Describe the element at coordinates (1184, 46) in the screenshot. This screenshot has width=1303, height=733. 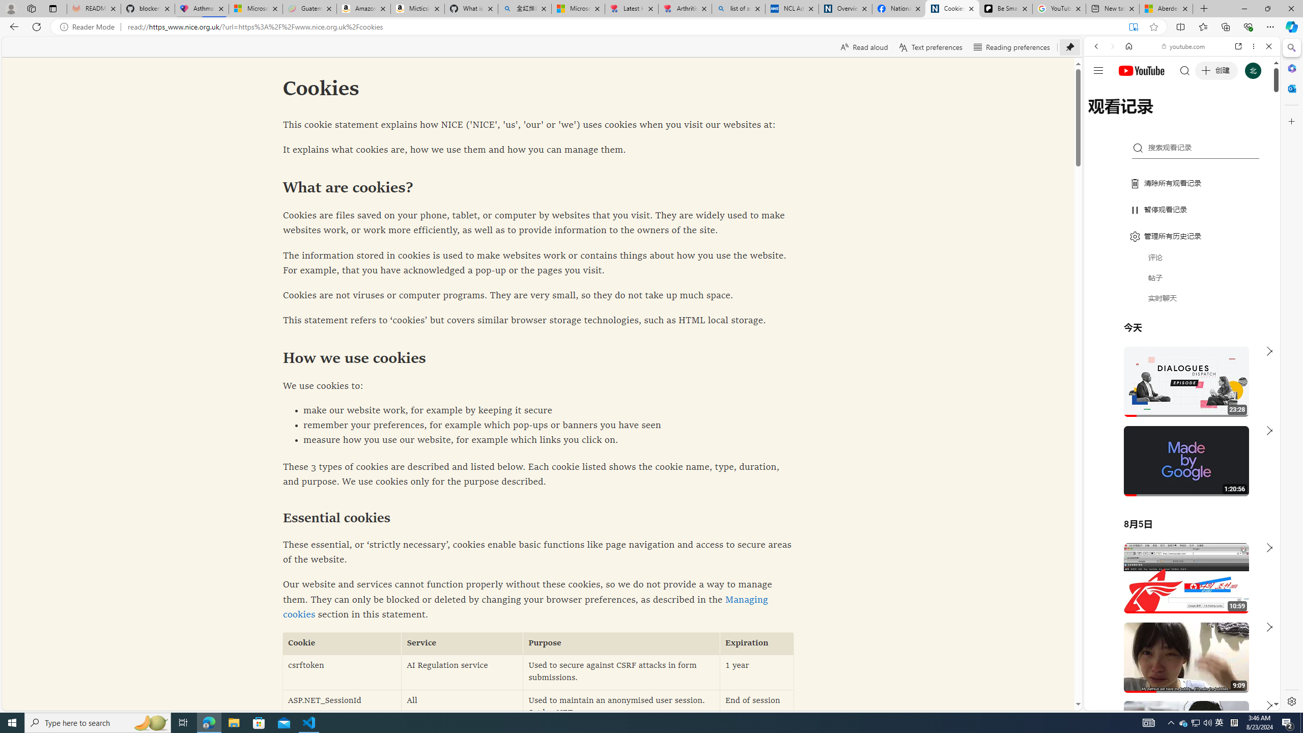
I see `youtube.com` at that location.